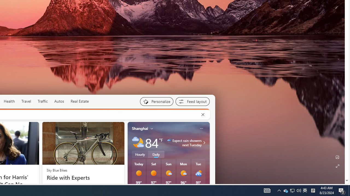 This screenshot has width=350, height=196. What do you see at coordinates (79, 101) in the screenshot?
I see `Real Estate` at bounding box center [79, 101].